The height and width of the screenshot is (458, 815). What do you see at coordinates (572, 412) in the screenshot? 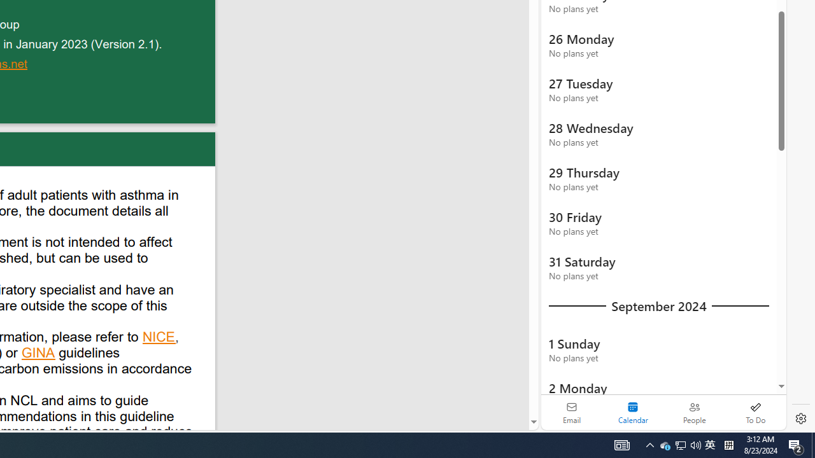
I see `Email` at bounding box center [572, 412].